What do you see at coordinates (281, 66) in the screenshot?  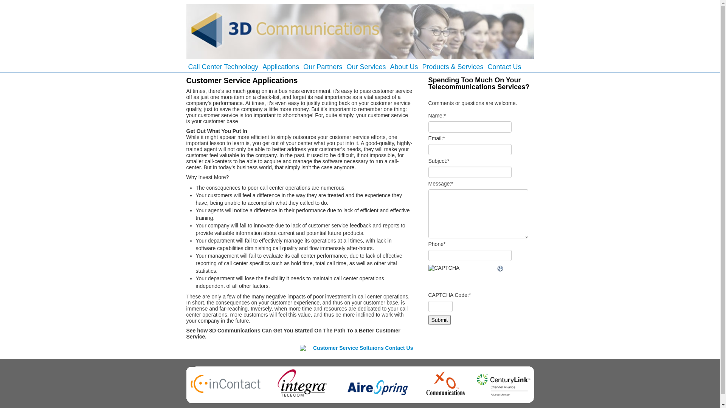 I see `Applications` at bounding box center [281, 66].